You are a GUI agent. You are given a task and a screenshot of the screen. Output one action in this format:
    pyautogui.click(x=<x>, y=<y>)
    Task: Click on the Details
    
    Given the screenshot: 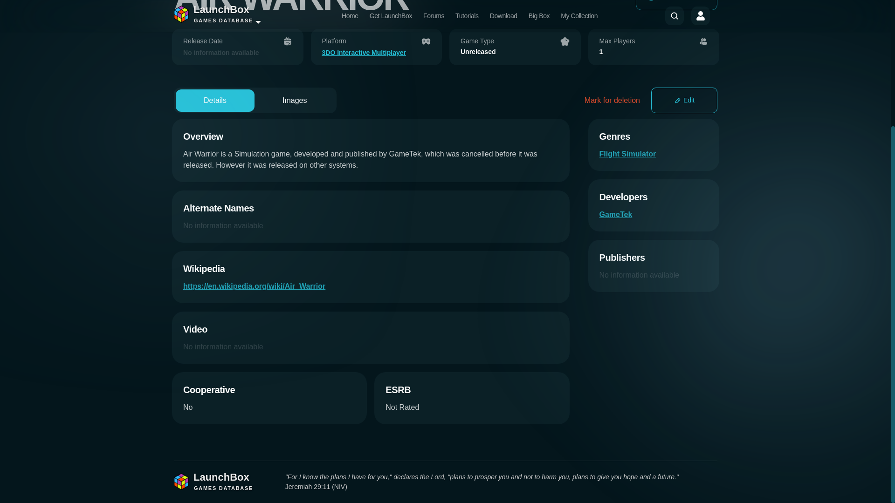 What is the action you would take?
    pyautogui.click(x=214, y=101)
    